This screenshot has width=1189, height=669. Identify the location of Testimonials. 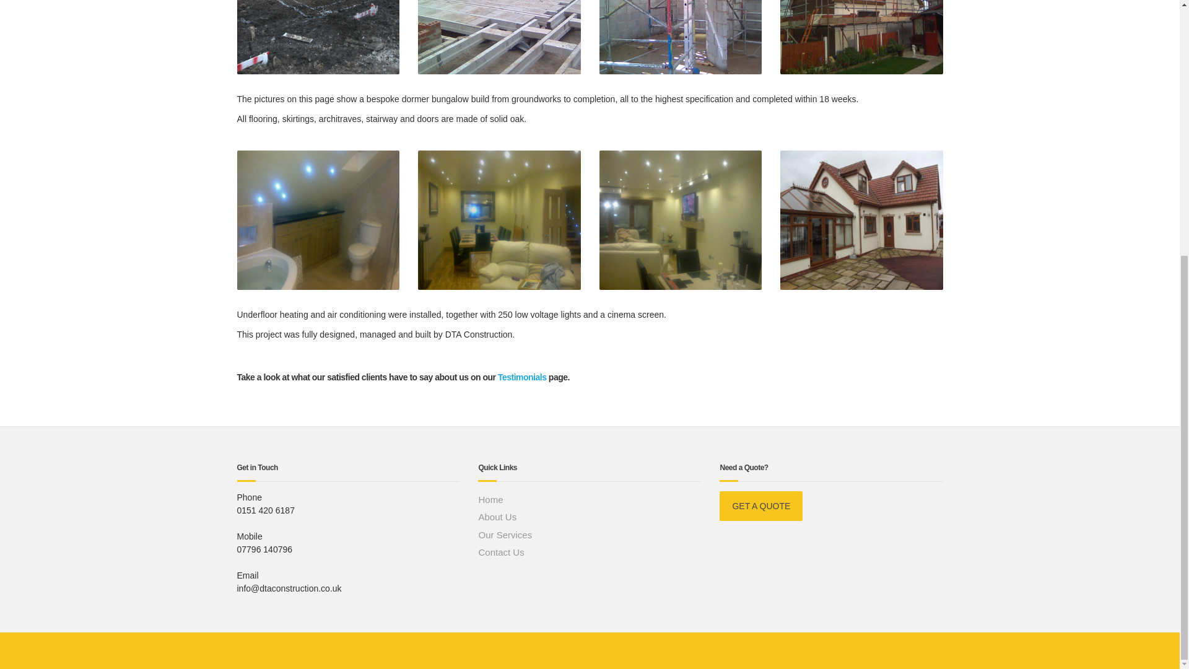
(523, 377).